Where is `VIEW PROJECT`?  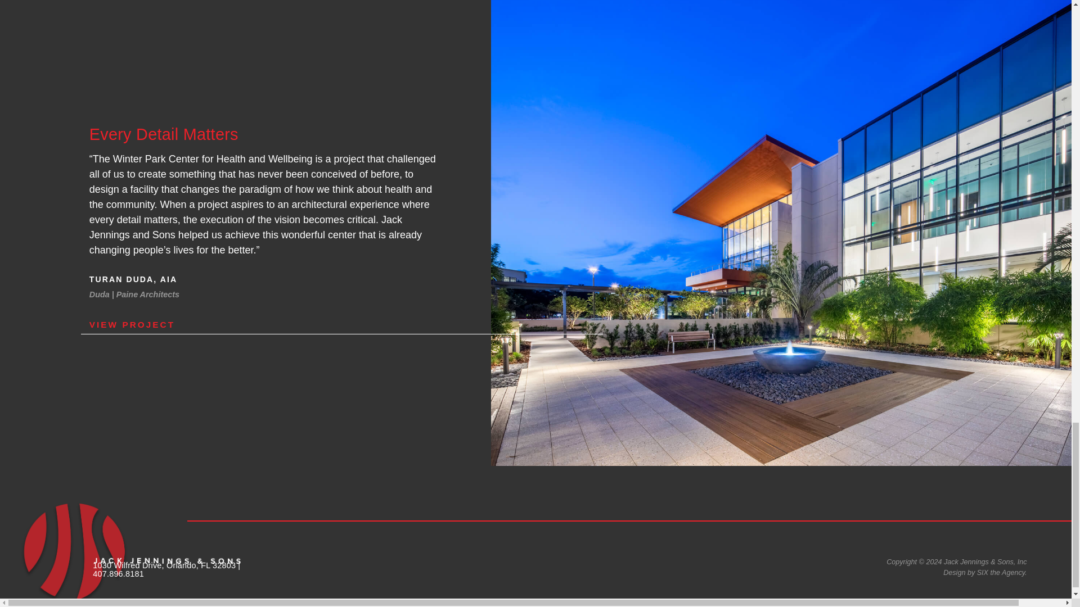
VIEW PROJECT is located at coordinates (342, 325).